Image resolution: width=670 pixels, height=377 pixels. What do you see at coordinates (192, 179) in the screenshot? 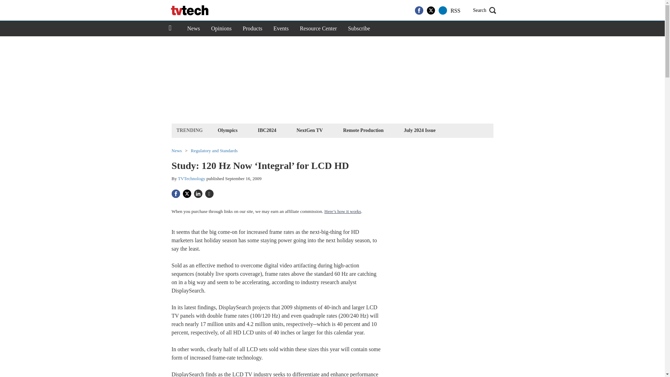
I see `TVTechnology` at bounding box center [192, 179].